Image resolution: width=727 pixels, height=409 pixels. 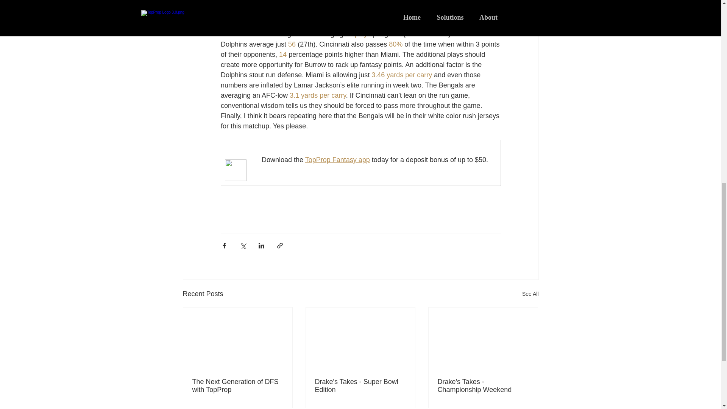 I want to click on 14, so click(x=282, y=55).